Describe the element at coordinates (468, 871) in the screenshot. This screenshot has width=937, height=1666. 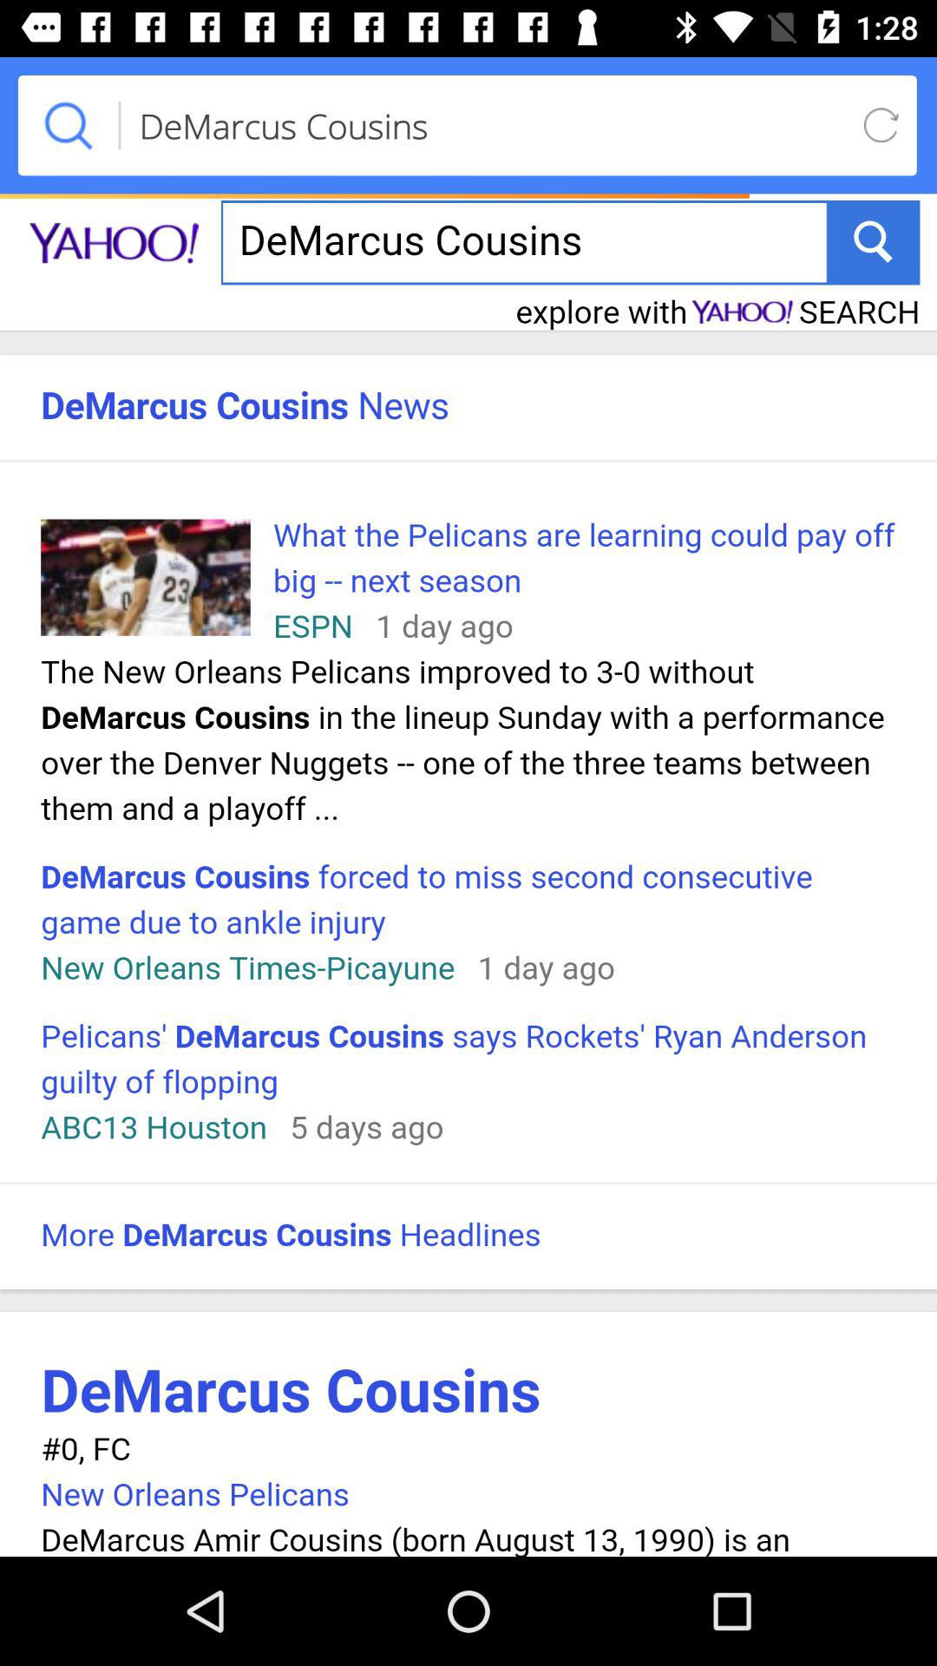
I see `search results` at that location.